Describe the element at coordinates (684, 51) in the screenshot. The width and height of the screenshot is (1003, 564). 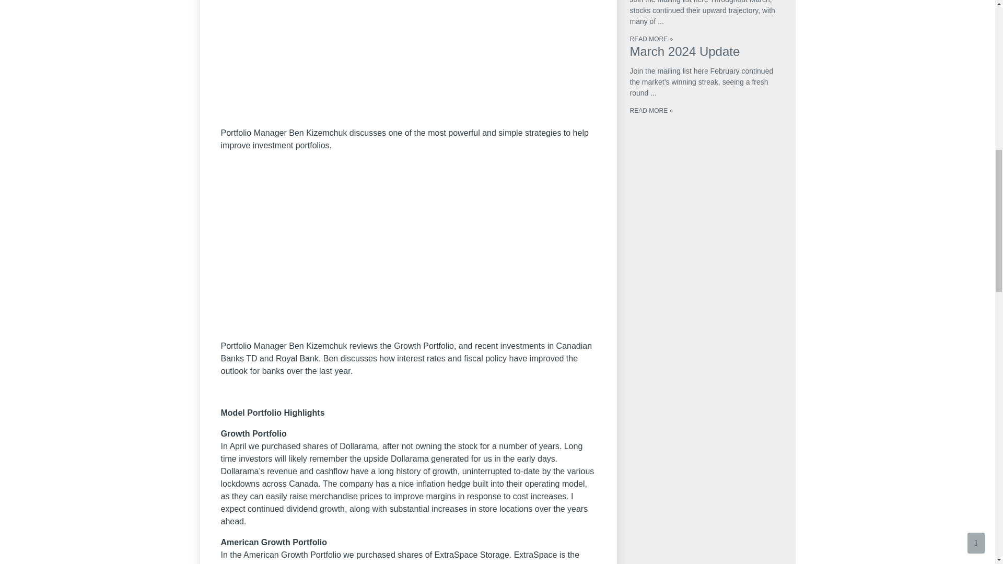
I see `March 2024 Update` at that location.